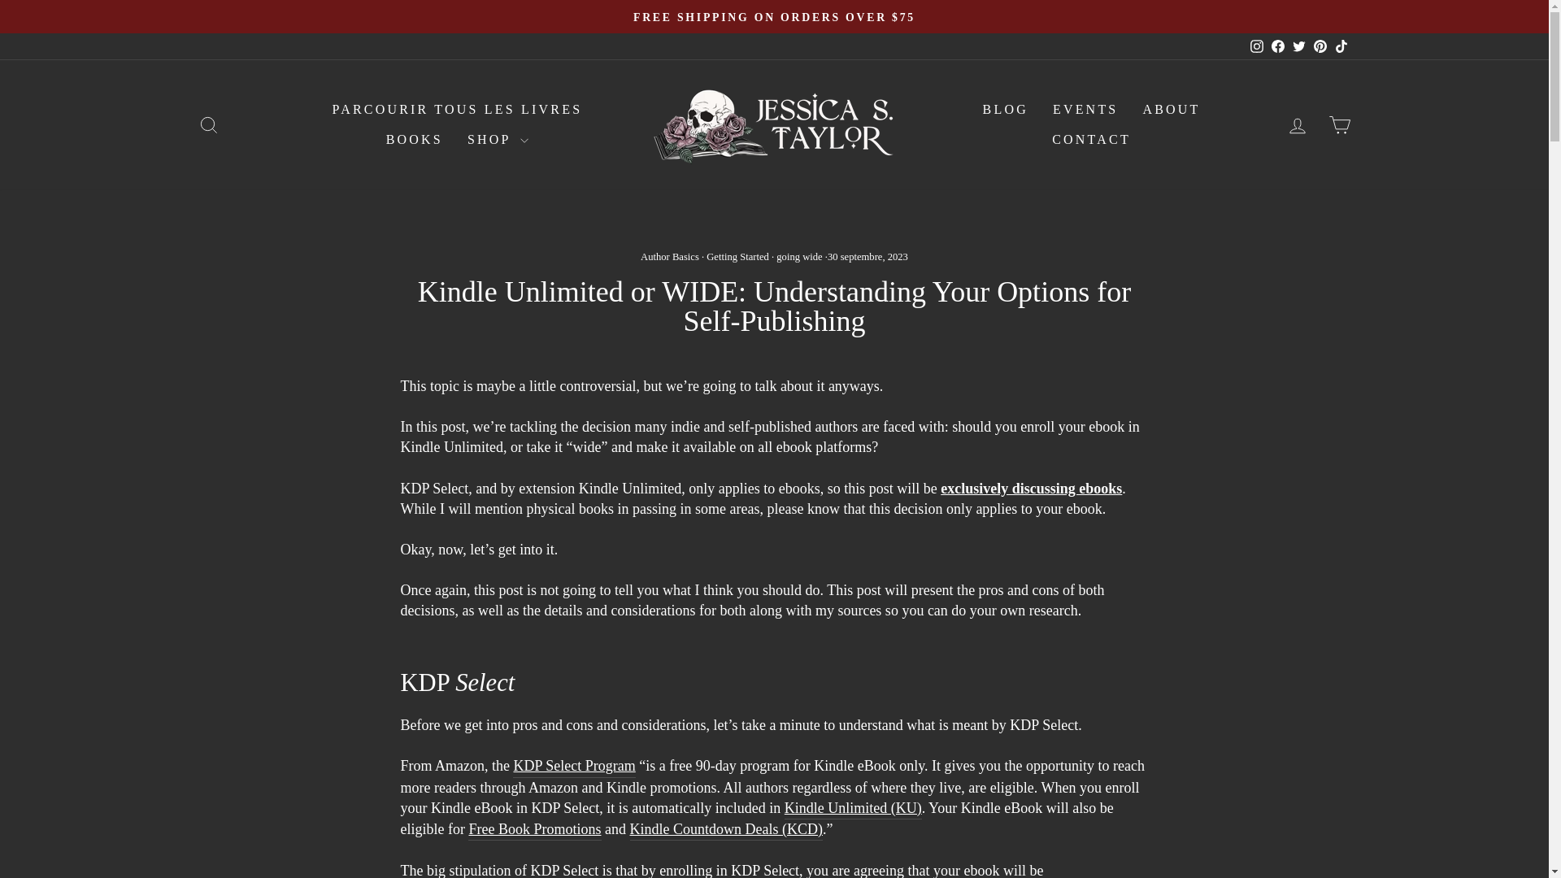 The width and height of the screenshot is (1561, 878). Describe the element at coordinates (457, 109) in the screenshot. I see `ICON-SEARCH` at that location.